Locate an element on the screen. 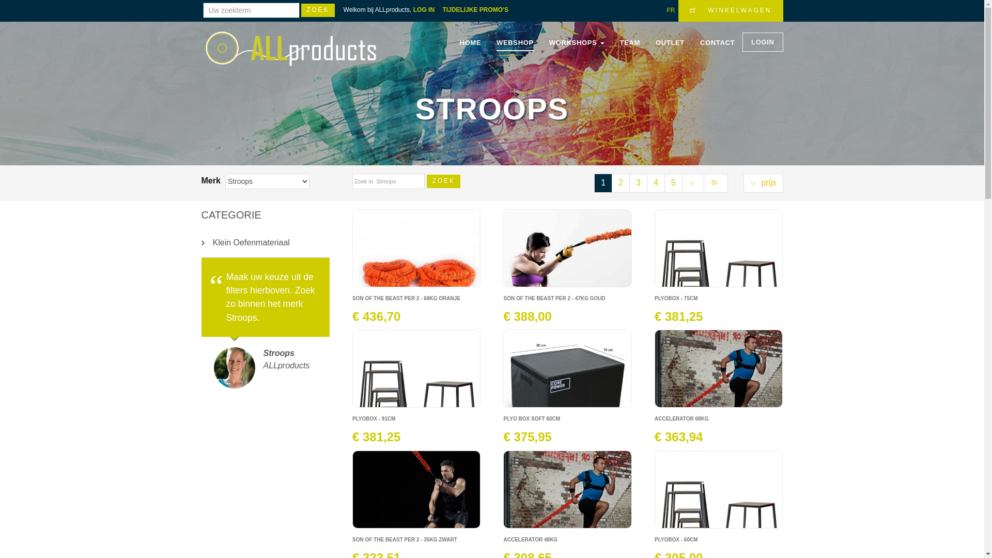 The width and height of the screenshot is (992, 558). 3 is located at coordinates (639, 183).